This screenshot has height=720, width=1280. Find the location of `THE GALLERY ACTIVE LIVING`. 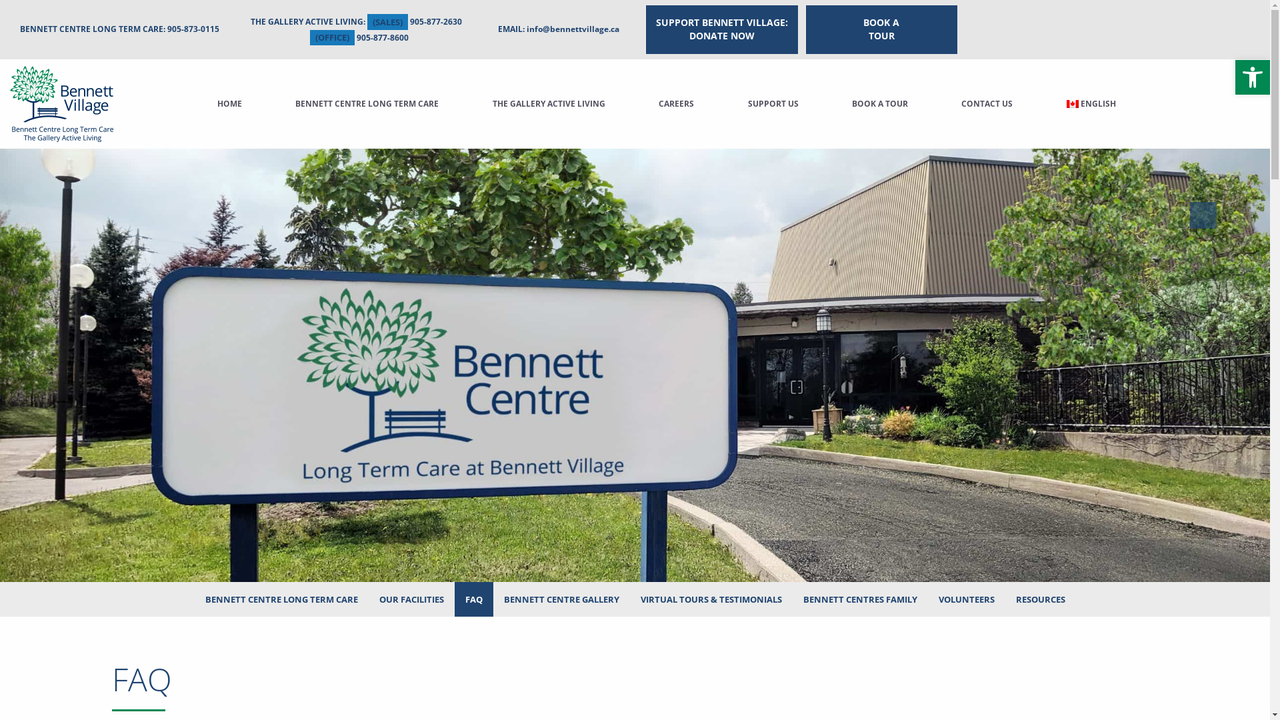

THE GALLERY ACTIVE LIVING is located at coordinates (549, 104).